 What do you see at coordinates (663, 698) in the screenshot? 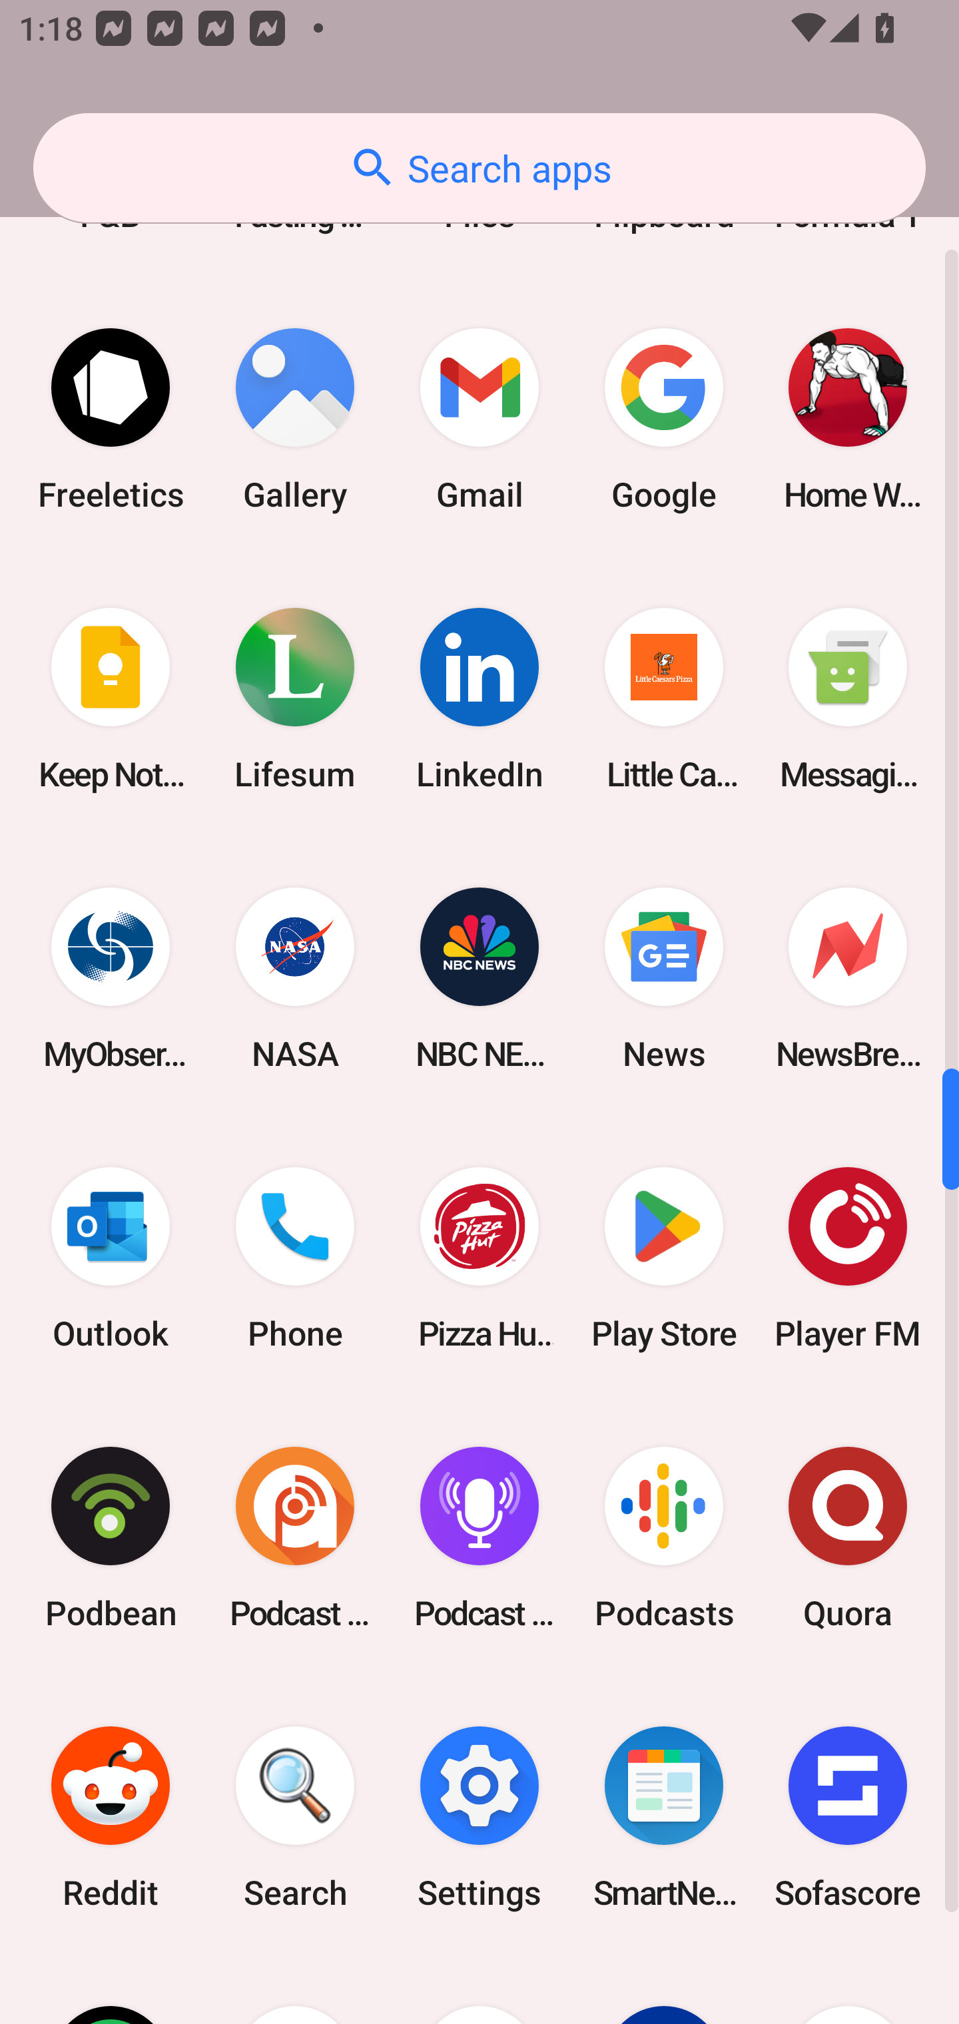
I see `Little Caesars Pizza` at bounding box center [663, 698].